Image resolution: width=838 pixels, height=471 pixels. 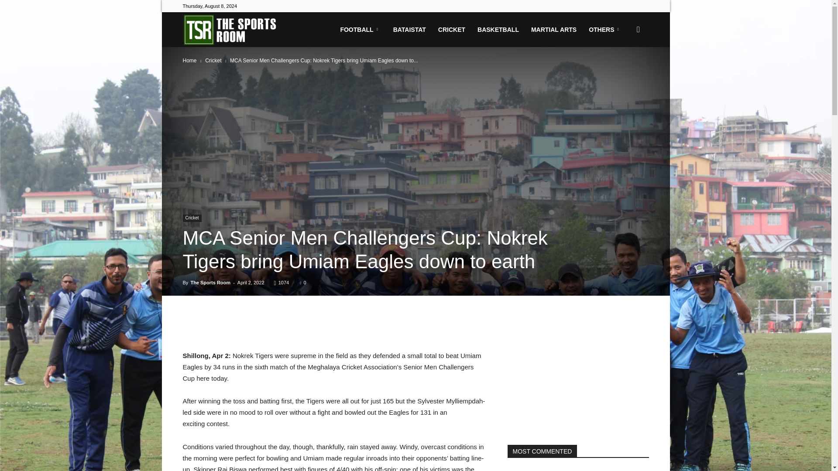 I want to click on BATAISTAT, so click(x=409, y=30).